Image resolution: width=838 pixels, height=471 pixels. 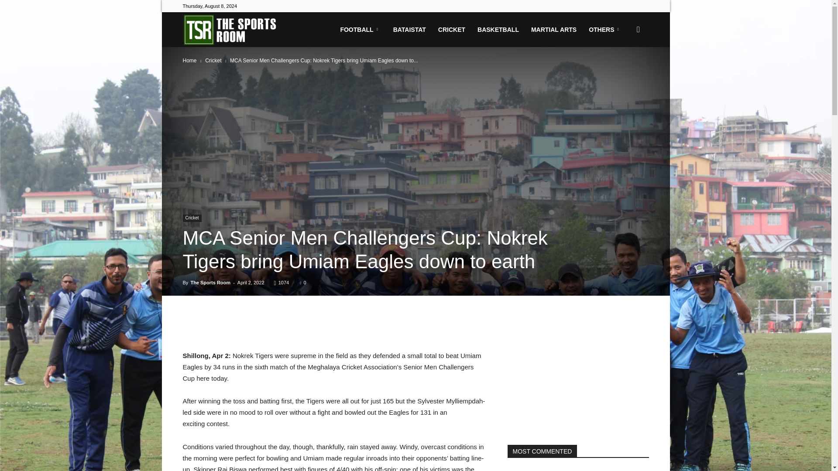 I want to click on BATAISTAT, so click(x=409, y=30).